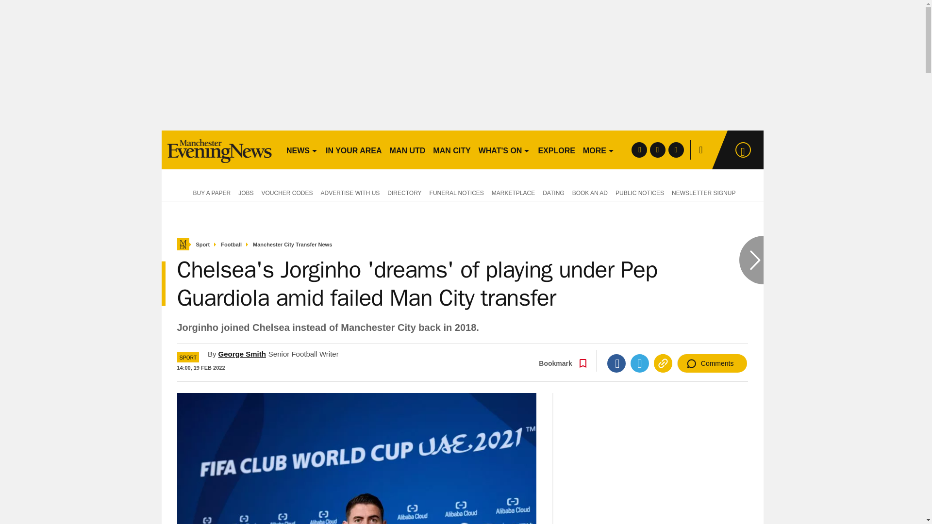 The image size is (932, 524). I want to click on Comments, so click(712, 363).